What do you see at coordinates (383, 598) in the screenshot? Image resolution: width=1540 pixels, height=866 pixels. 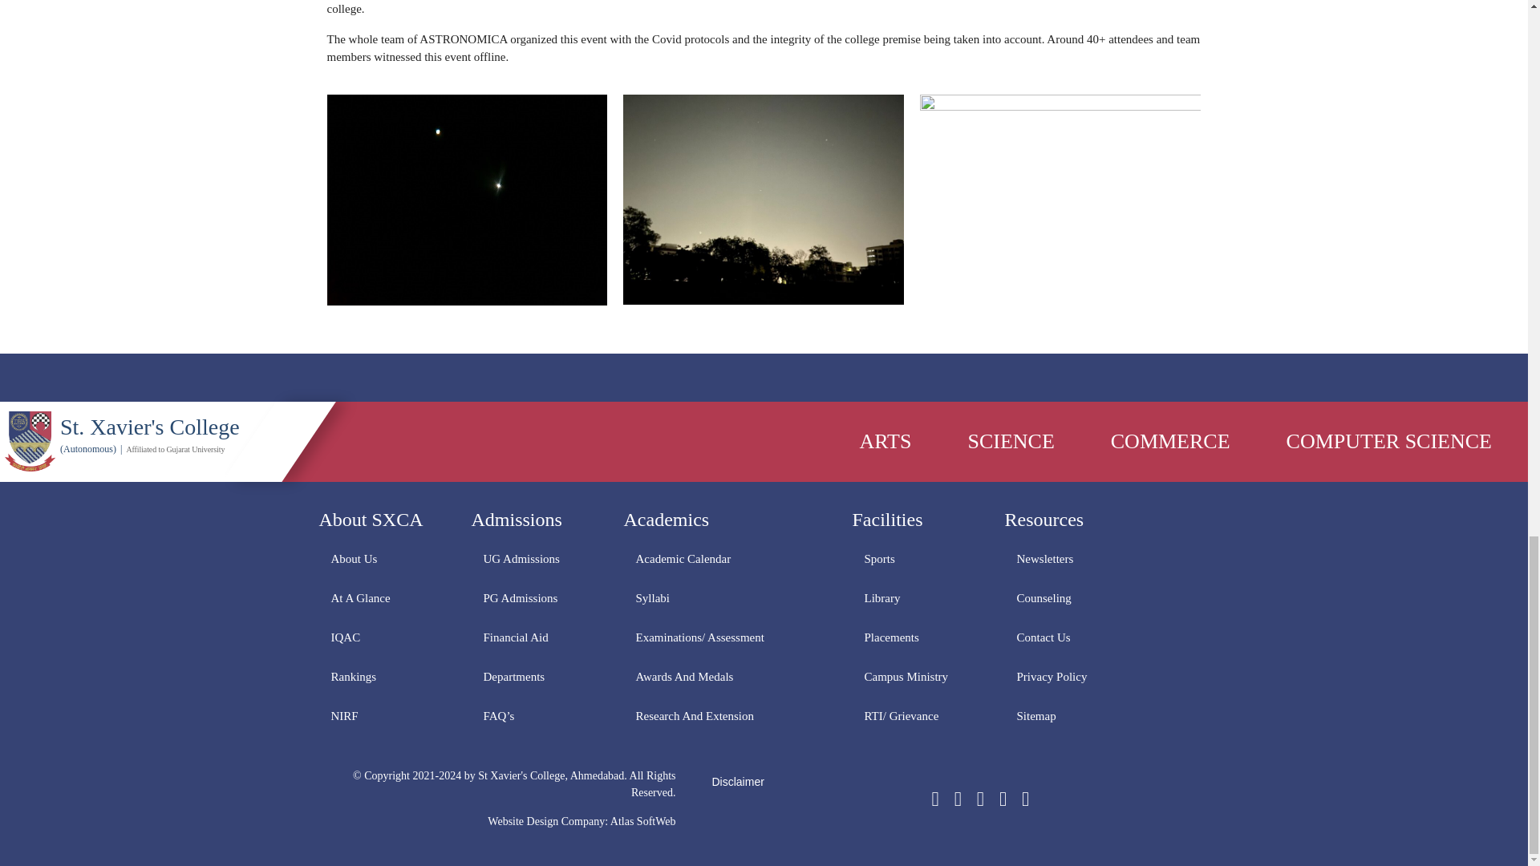 I see `At A Glance` at bounding box center [383, 598].